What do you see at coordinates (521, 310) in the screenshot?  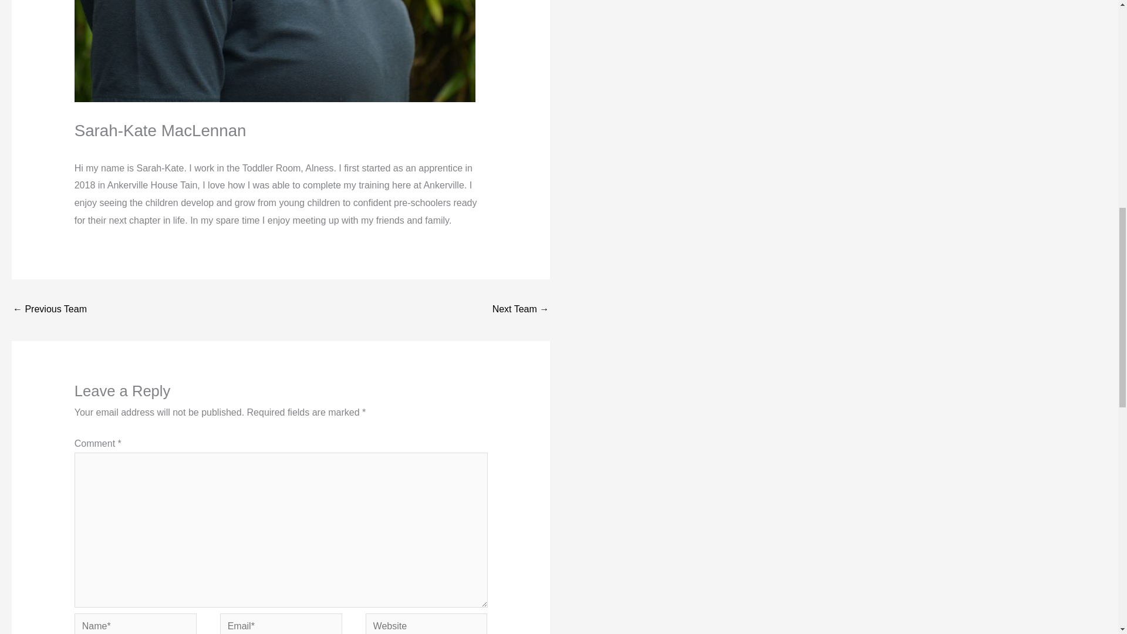 I see `Stacey Macpherson` at bounding box center [521, 310].